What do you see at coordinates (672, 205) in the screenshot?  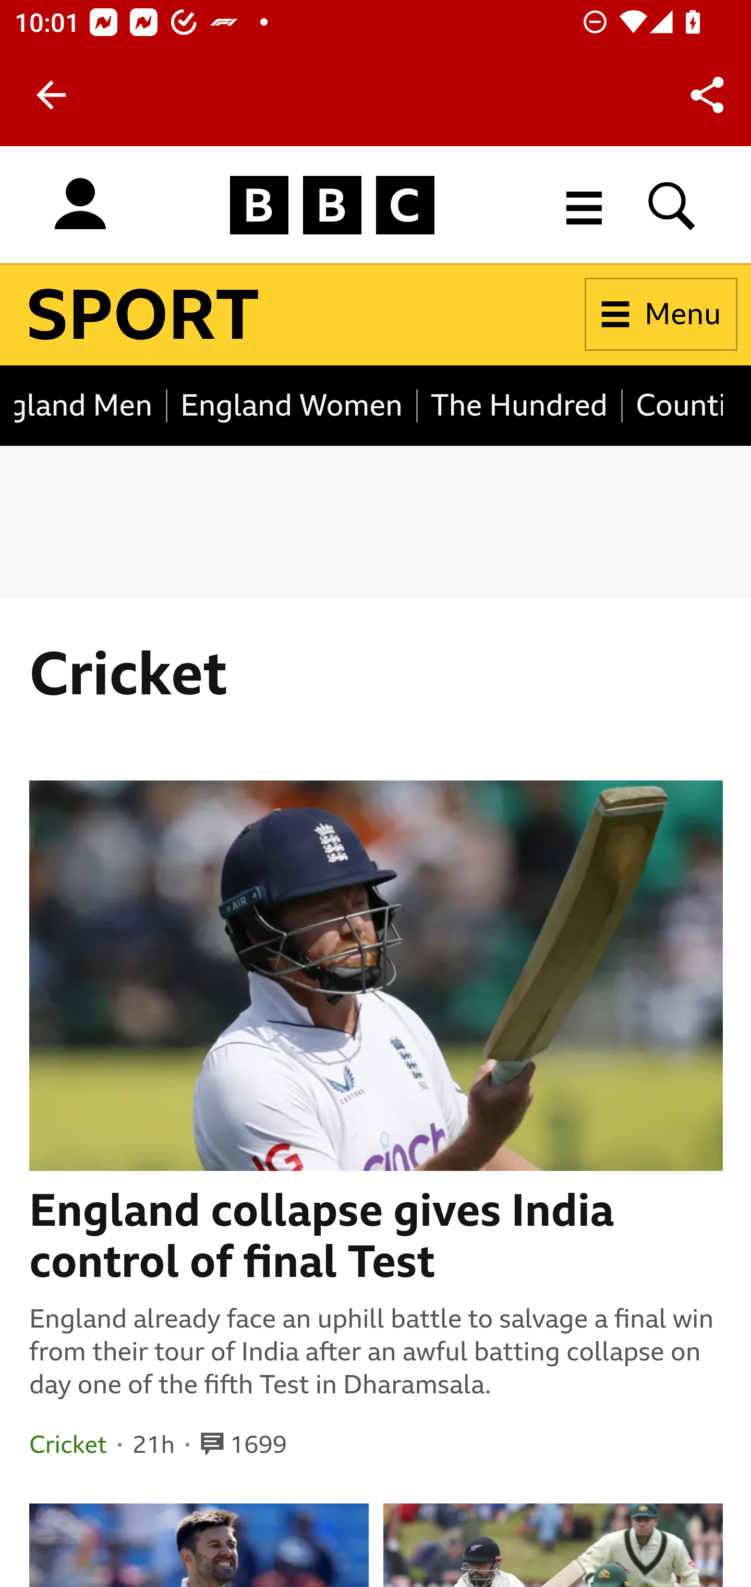 I see `Search BBC` at bounding box center [672, 205].